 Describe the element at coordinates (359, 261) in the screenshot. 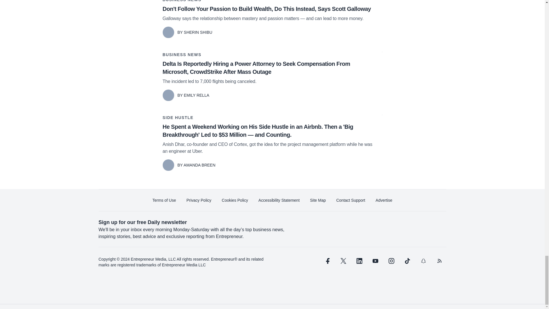

I see `linkedin` at that location.